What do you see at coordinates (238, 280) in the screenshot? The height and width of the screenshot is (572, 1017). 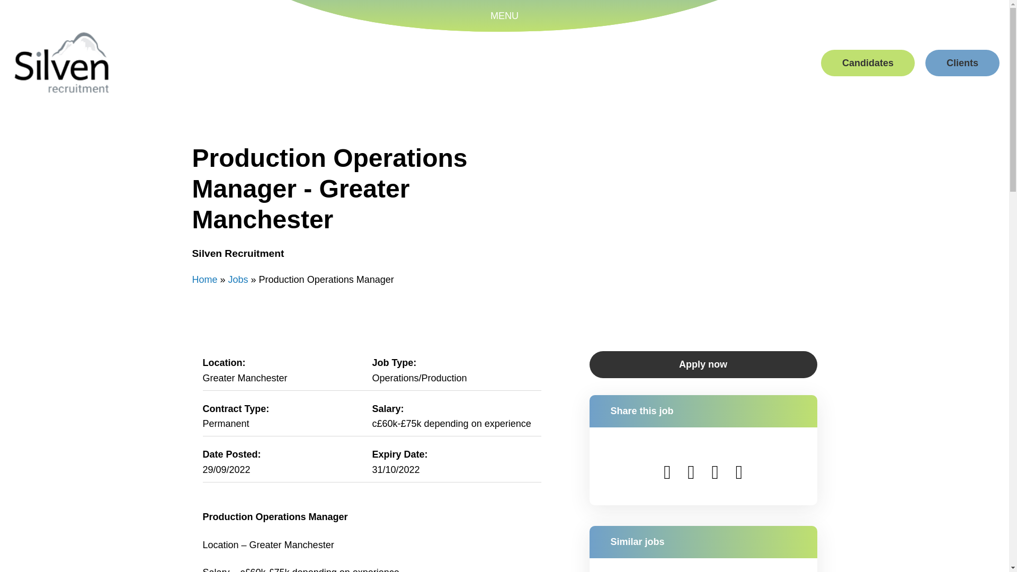 I see `Jobs` at bounding box center [238, 280].